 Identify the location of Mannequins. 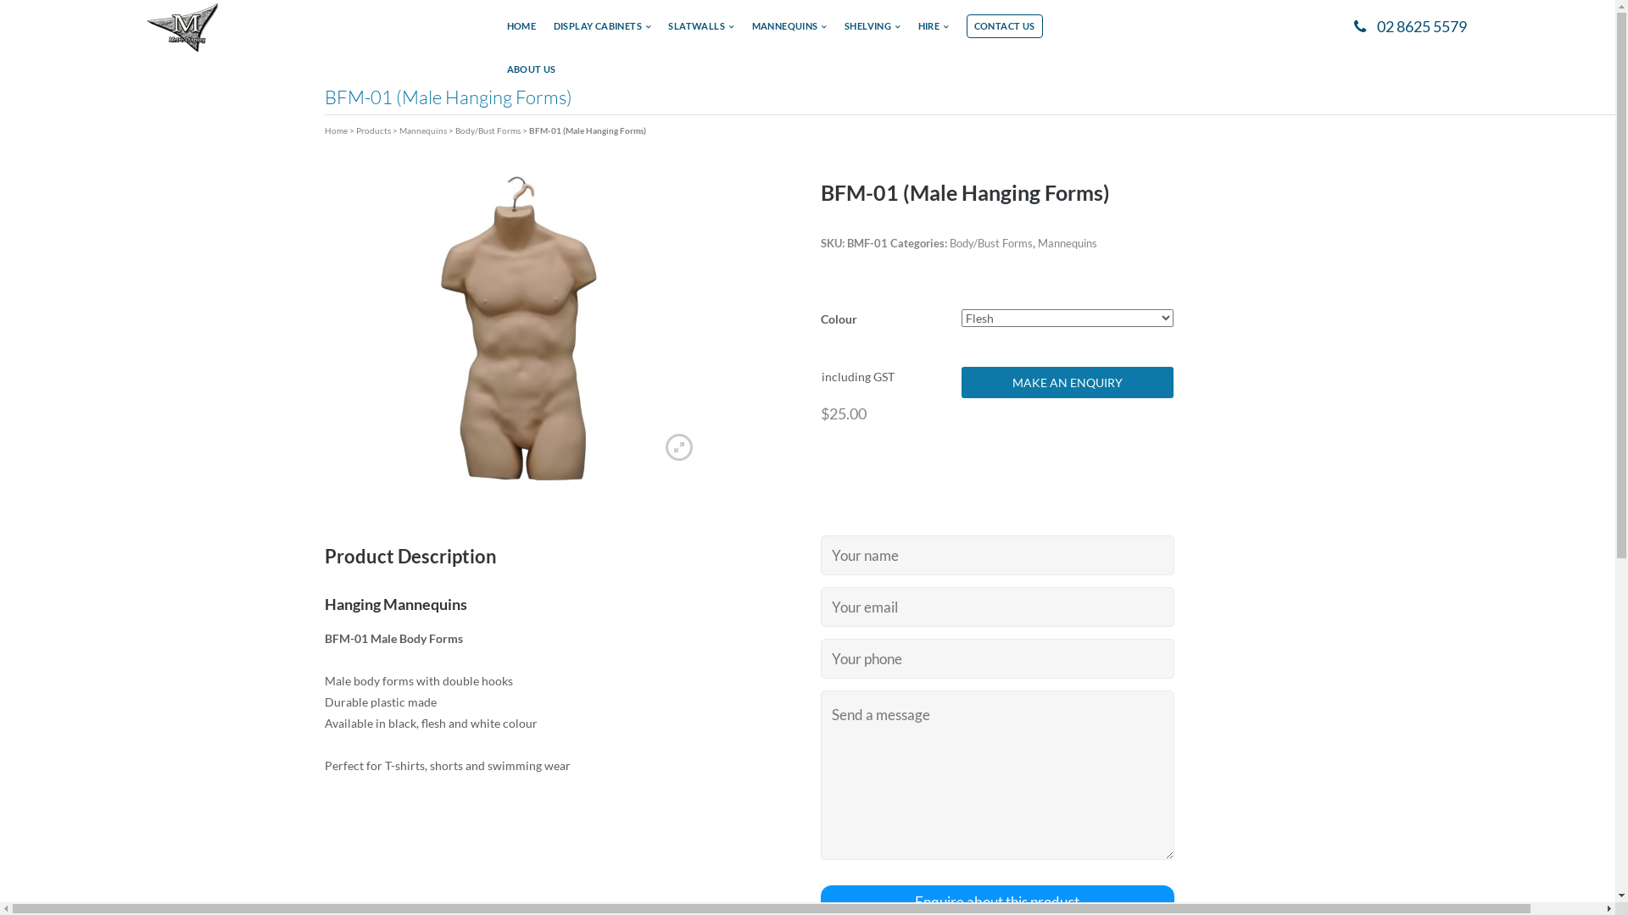
(422, 130).